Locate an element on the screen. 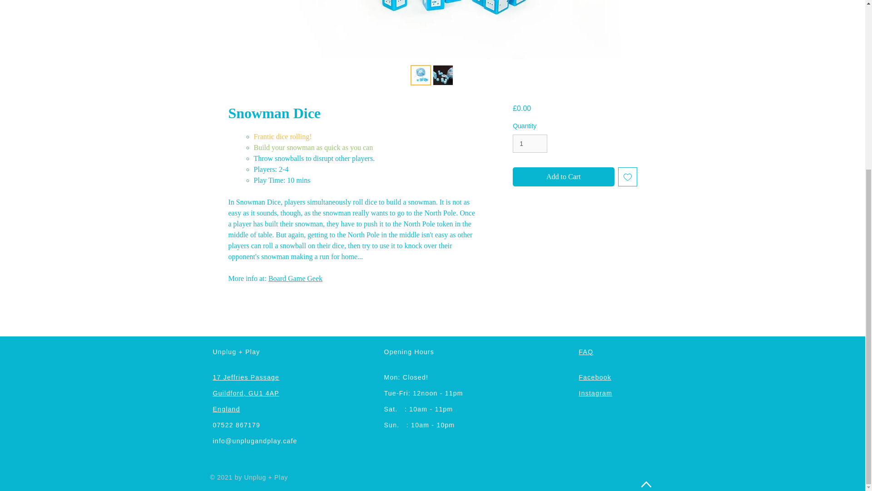  England is located at coordinates (226, 409).